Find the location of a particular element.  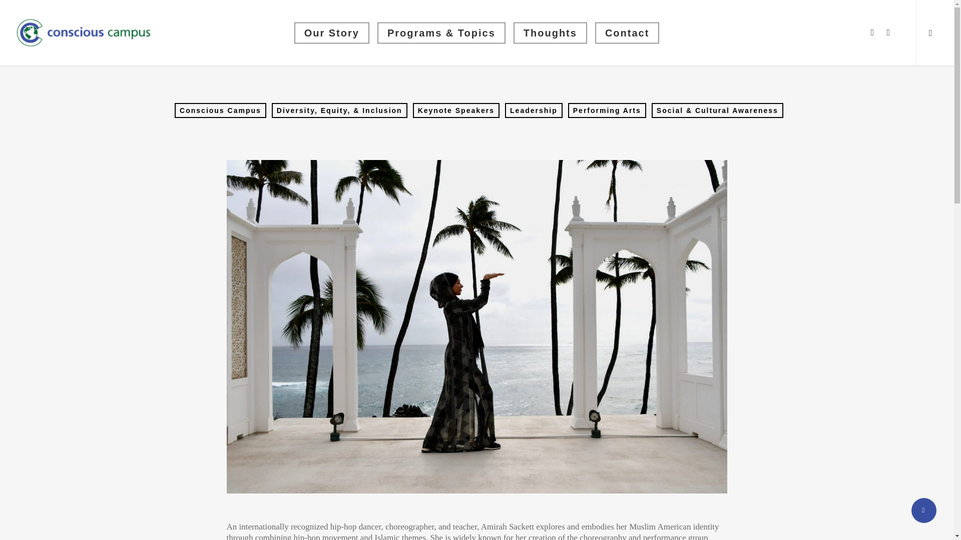

Keynote Speakers is located at coordinates (456, 110).